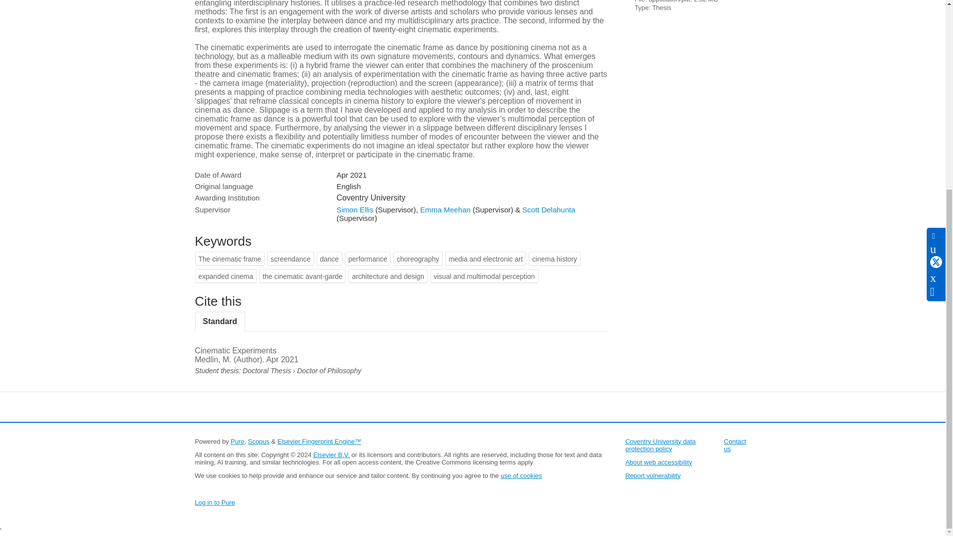  What do you see at coordinates (652, 475) in the screenshot?
I see `Report vulnerability` at bounding box center [652, 475].